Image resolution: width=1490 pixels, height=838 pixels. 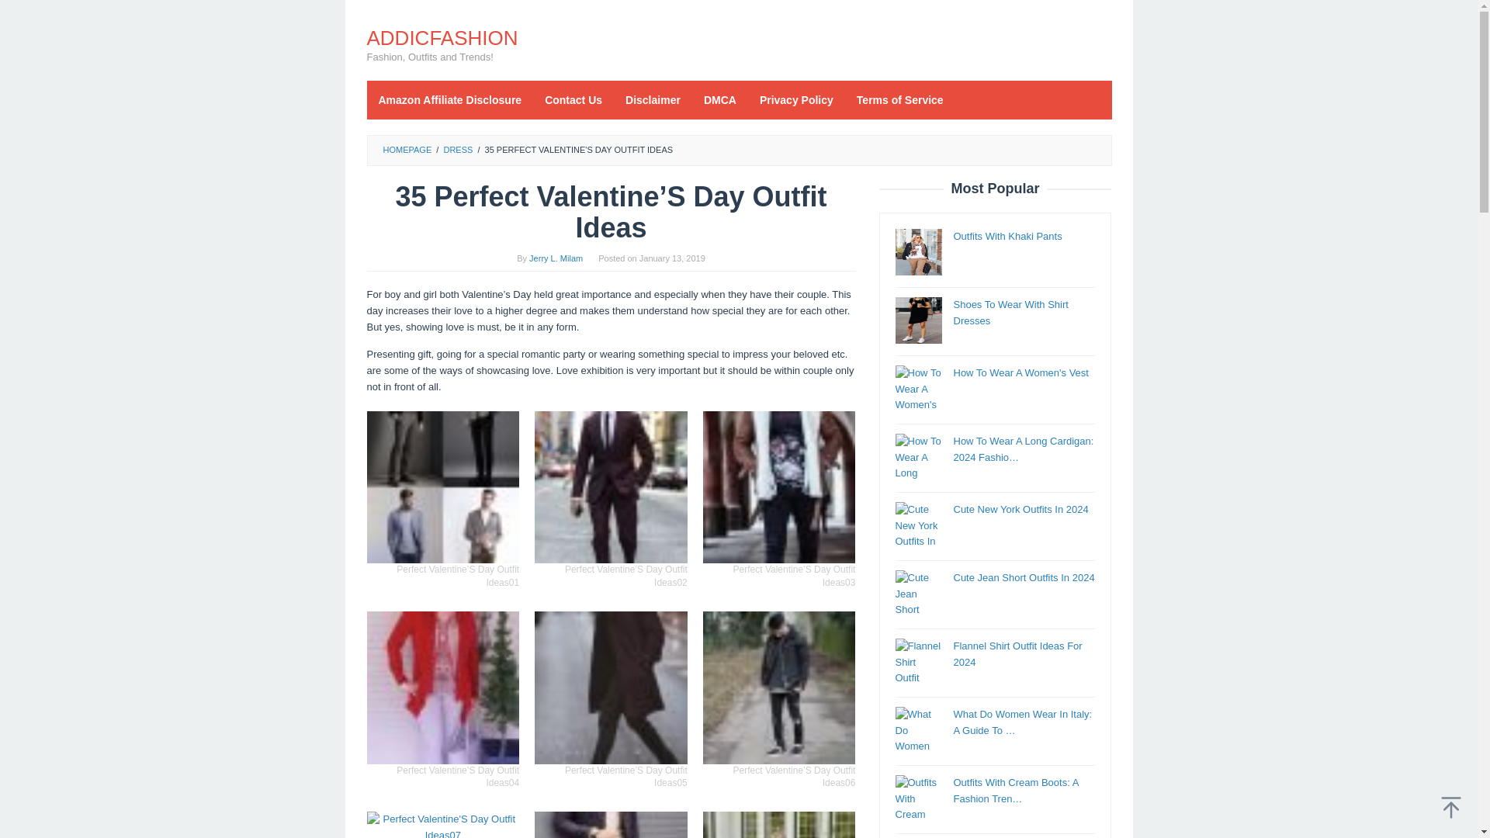 I want to click on Perfect Valentine'S Day Outfit Ideas04, so click(x=442, y=687).